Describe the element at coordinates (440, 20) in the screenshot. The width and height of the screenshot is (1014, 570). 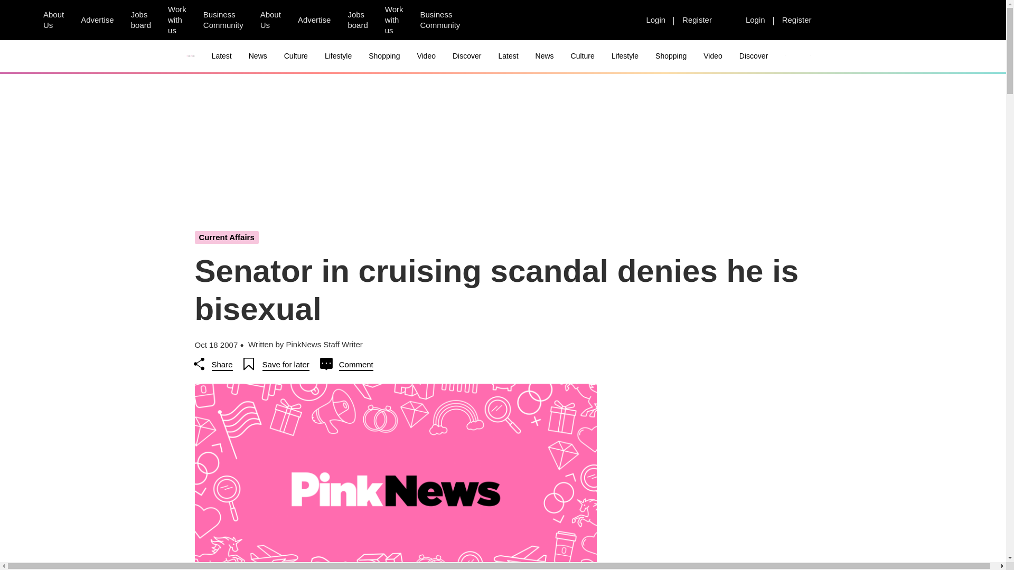
I see `Business Community` at that location.